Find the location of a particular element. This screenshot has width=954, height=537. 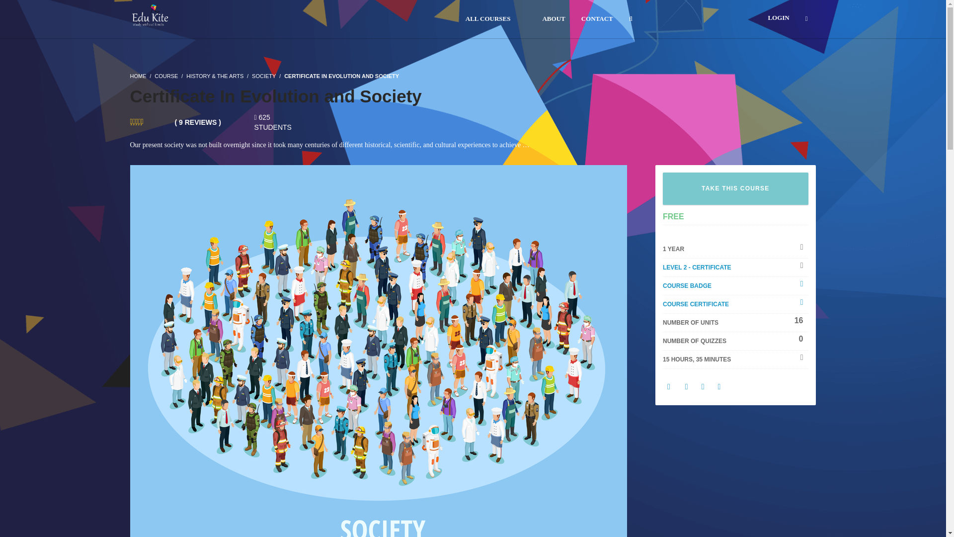

LEVEL 2 - CERTIFICATE is located at coordinates (697, 268).